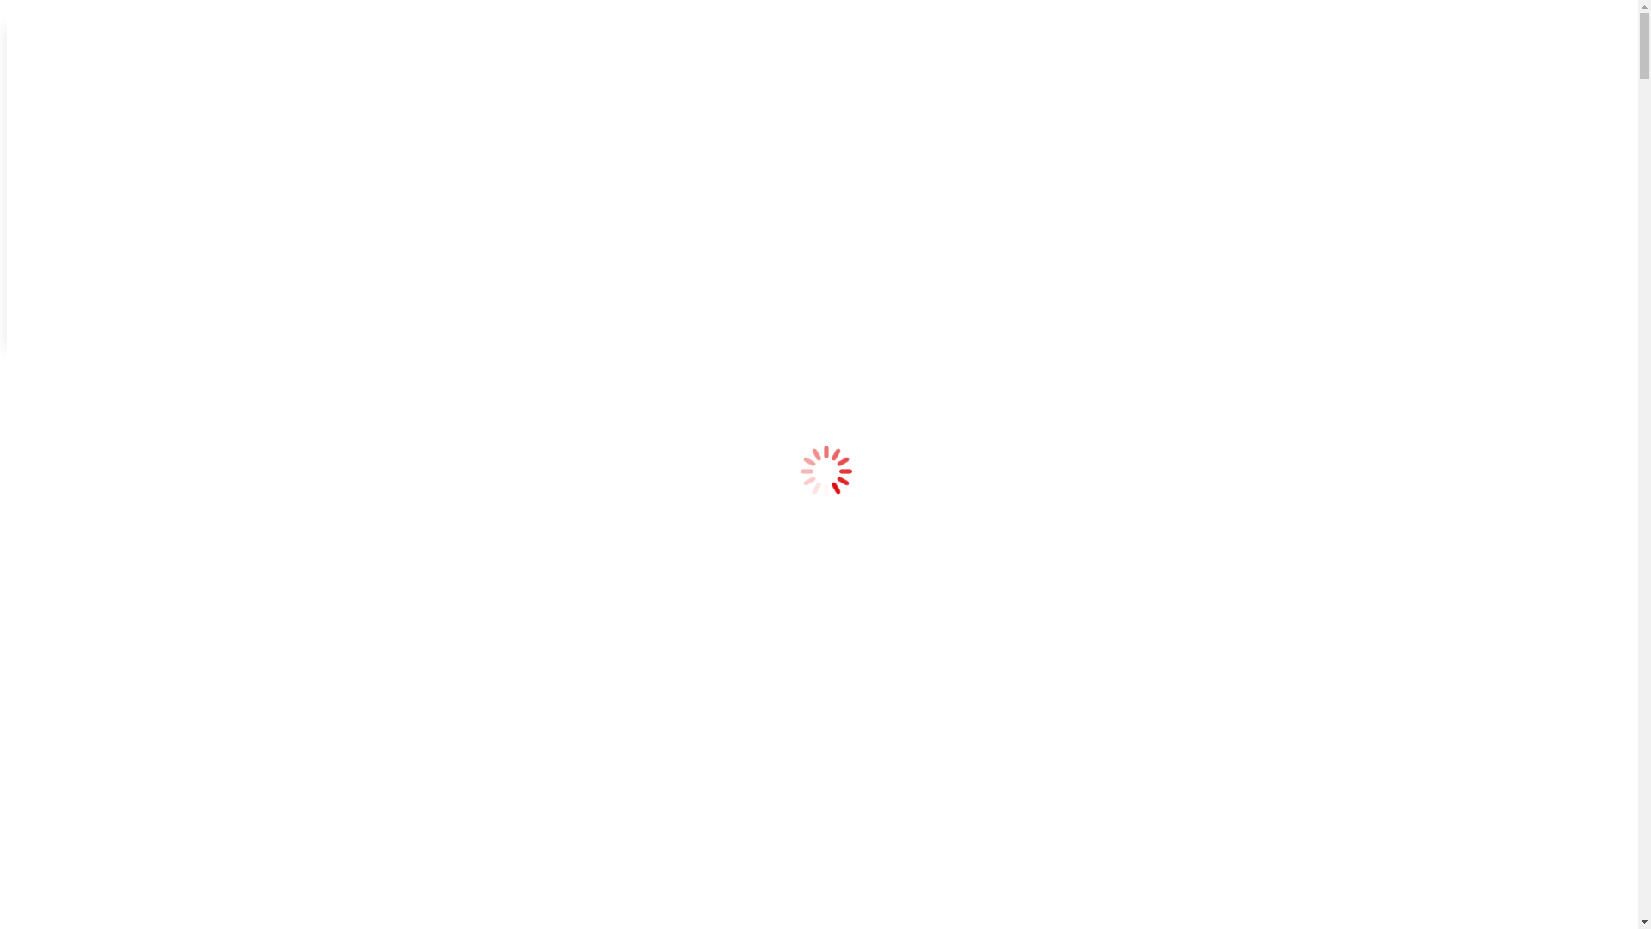 Image resolution: width=1651 pixels, height=929 pixels. What do you see at coordinates (53, 14) in the screenshot?
I see `Aller au contenu` at bounding box center [53, 14].